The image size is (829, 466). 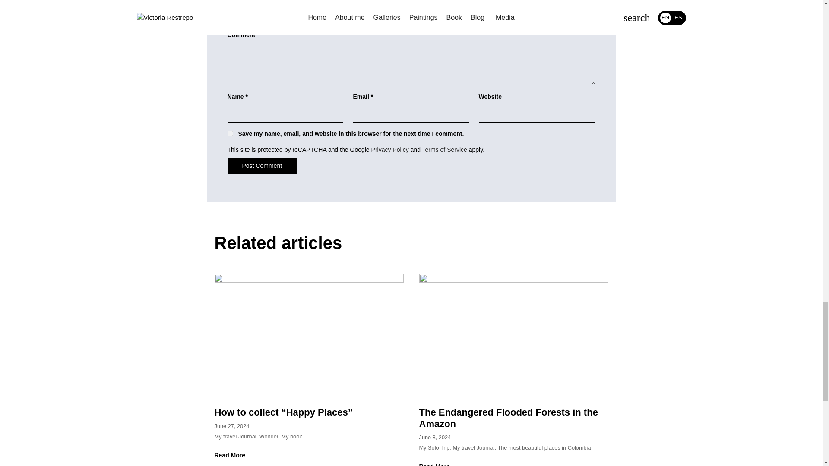 What do you see at coordinates (230, 134) in the screenshot?
I see `yes` at bounding box center [230, 134].